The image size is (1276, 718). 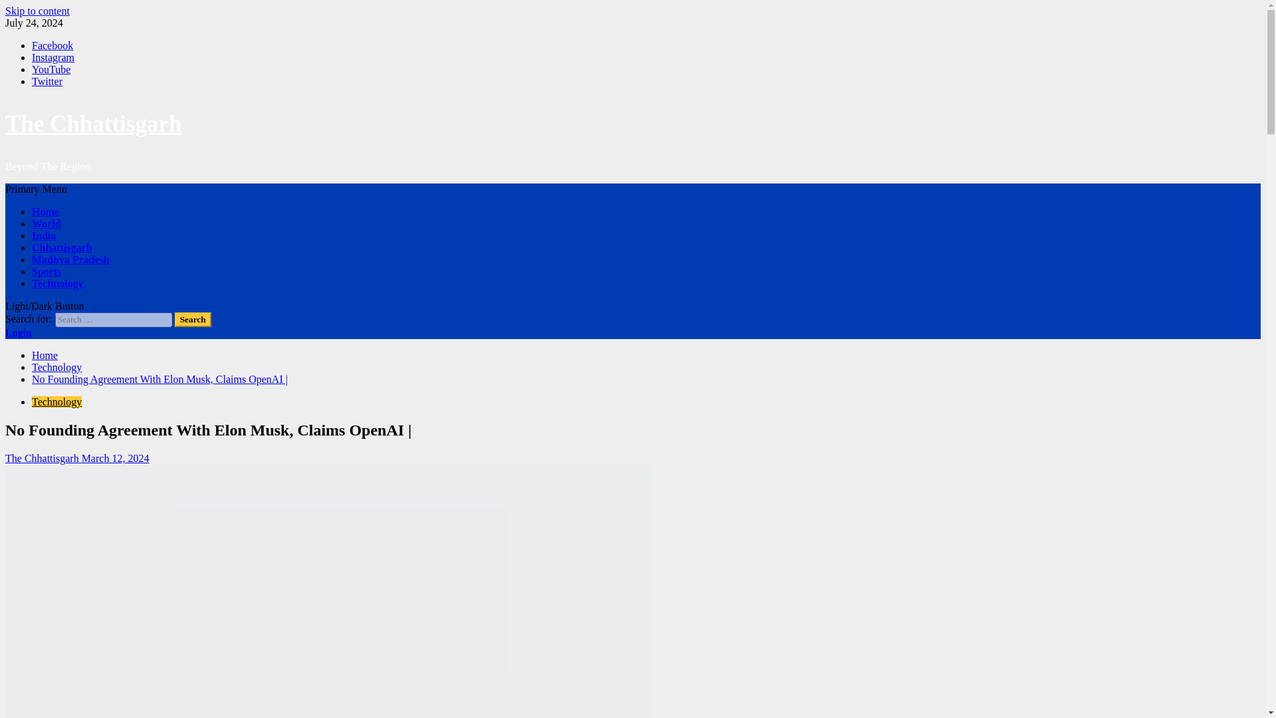 I want to click on The Chhattisgarh, so click(x=93, y=124).